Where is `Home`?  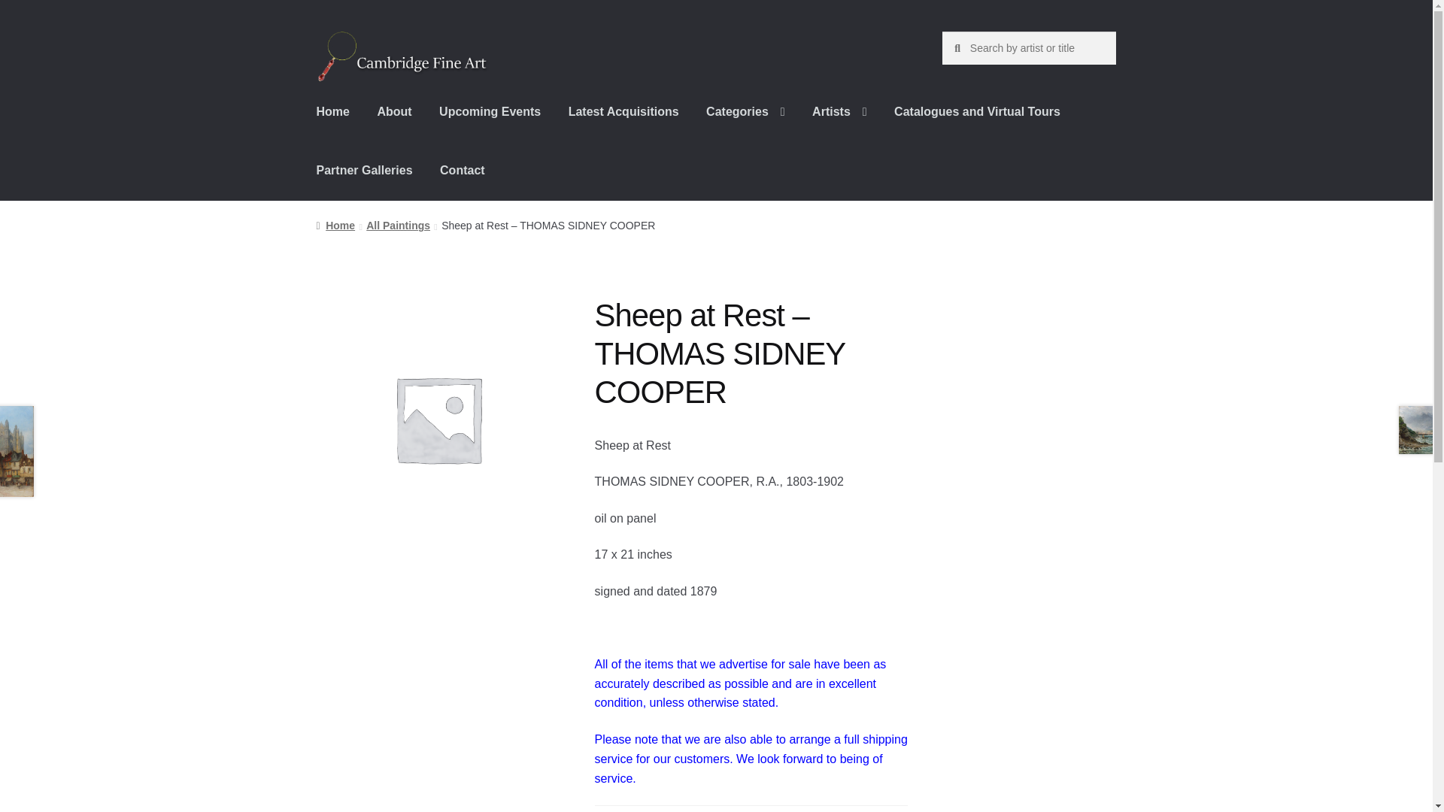 Home is located at coordinates (333, 111).